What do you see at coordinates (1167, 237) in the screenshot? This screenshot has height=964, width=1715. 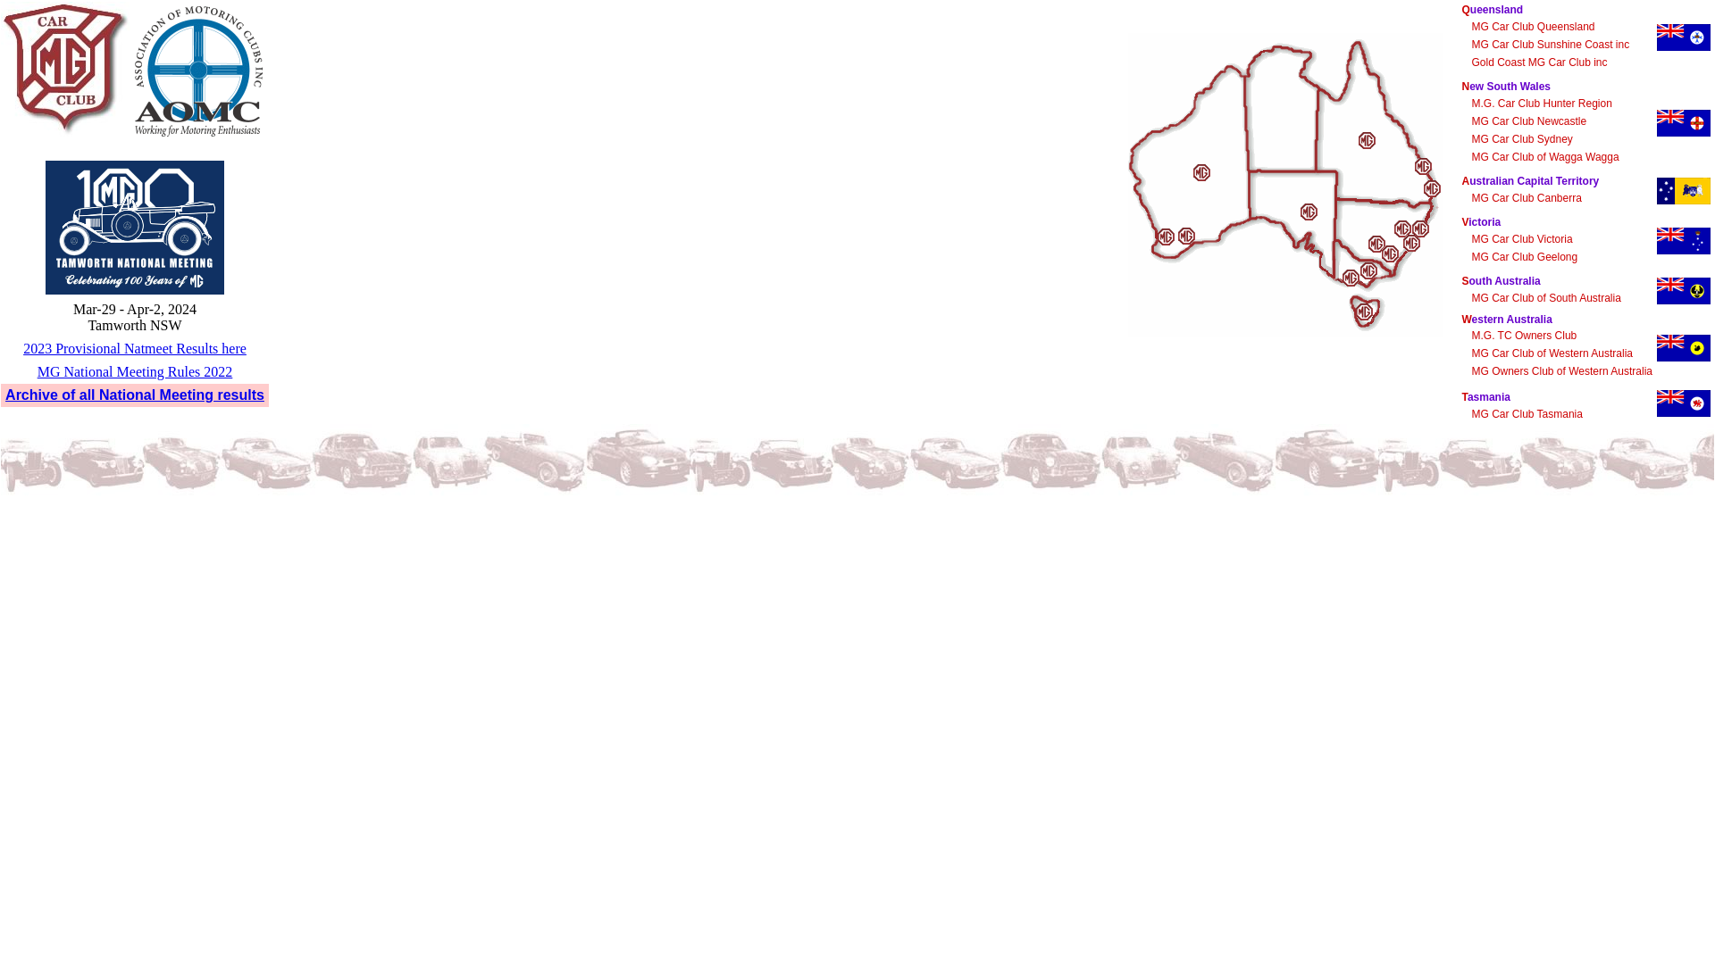 I see `MG Owners' Club of Western Australia` at bounding box center [1167, 237].